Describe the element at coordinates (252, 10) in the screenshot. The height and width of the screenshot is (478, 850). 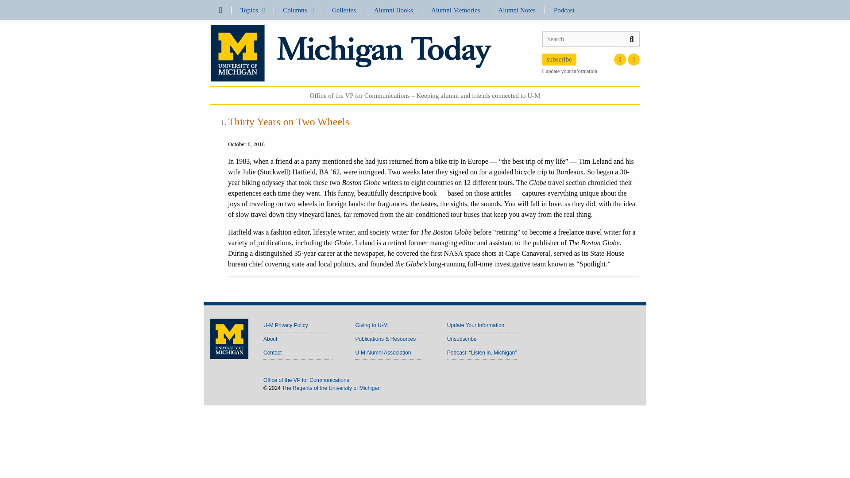
I see `Topics` at that location.